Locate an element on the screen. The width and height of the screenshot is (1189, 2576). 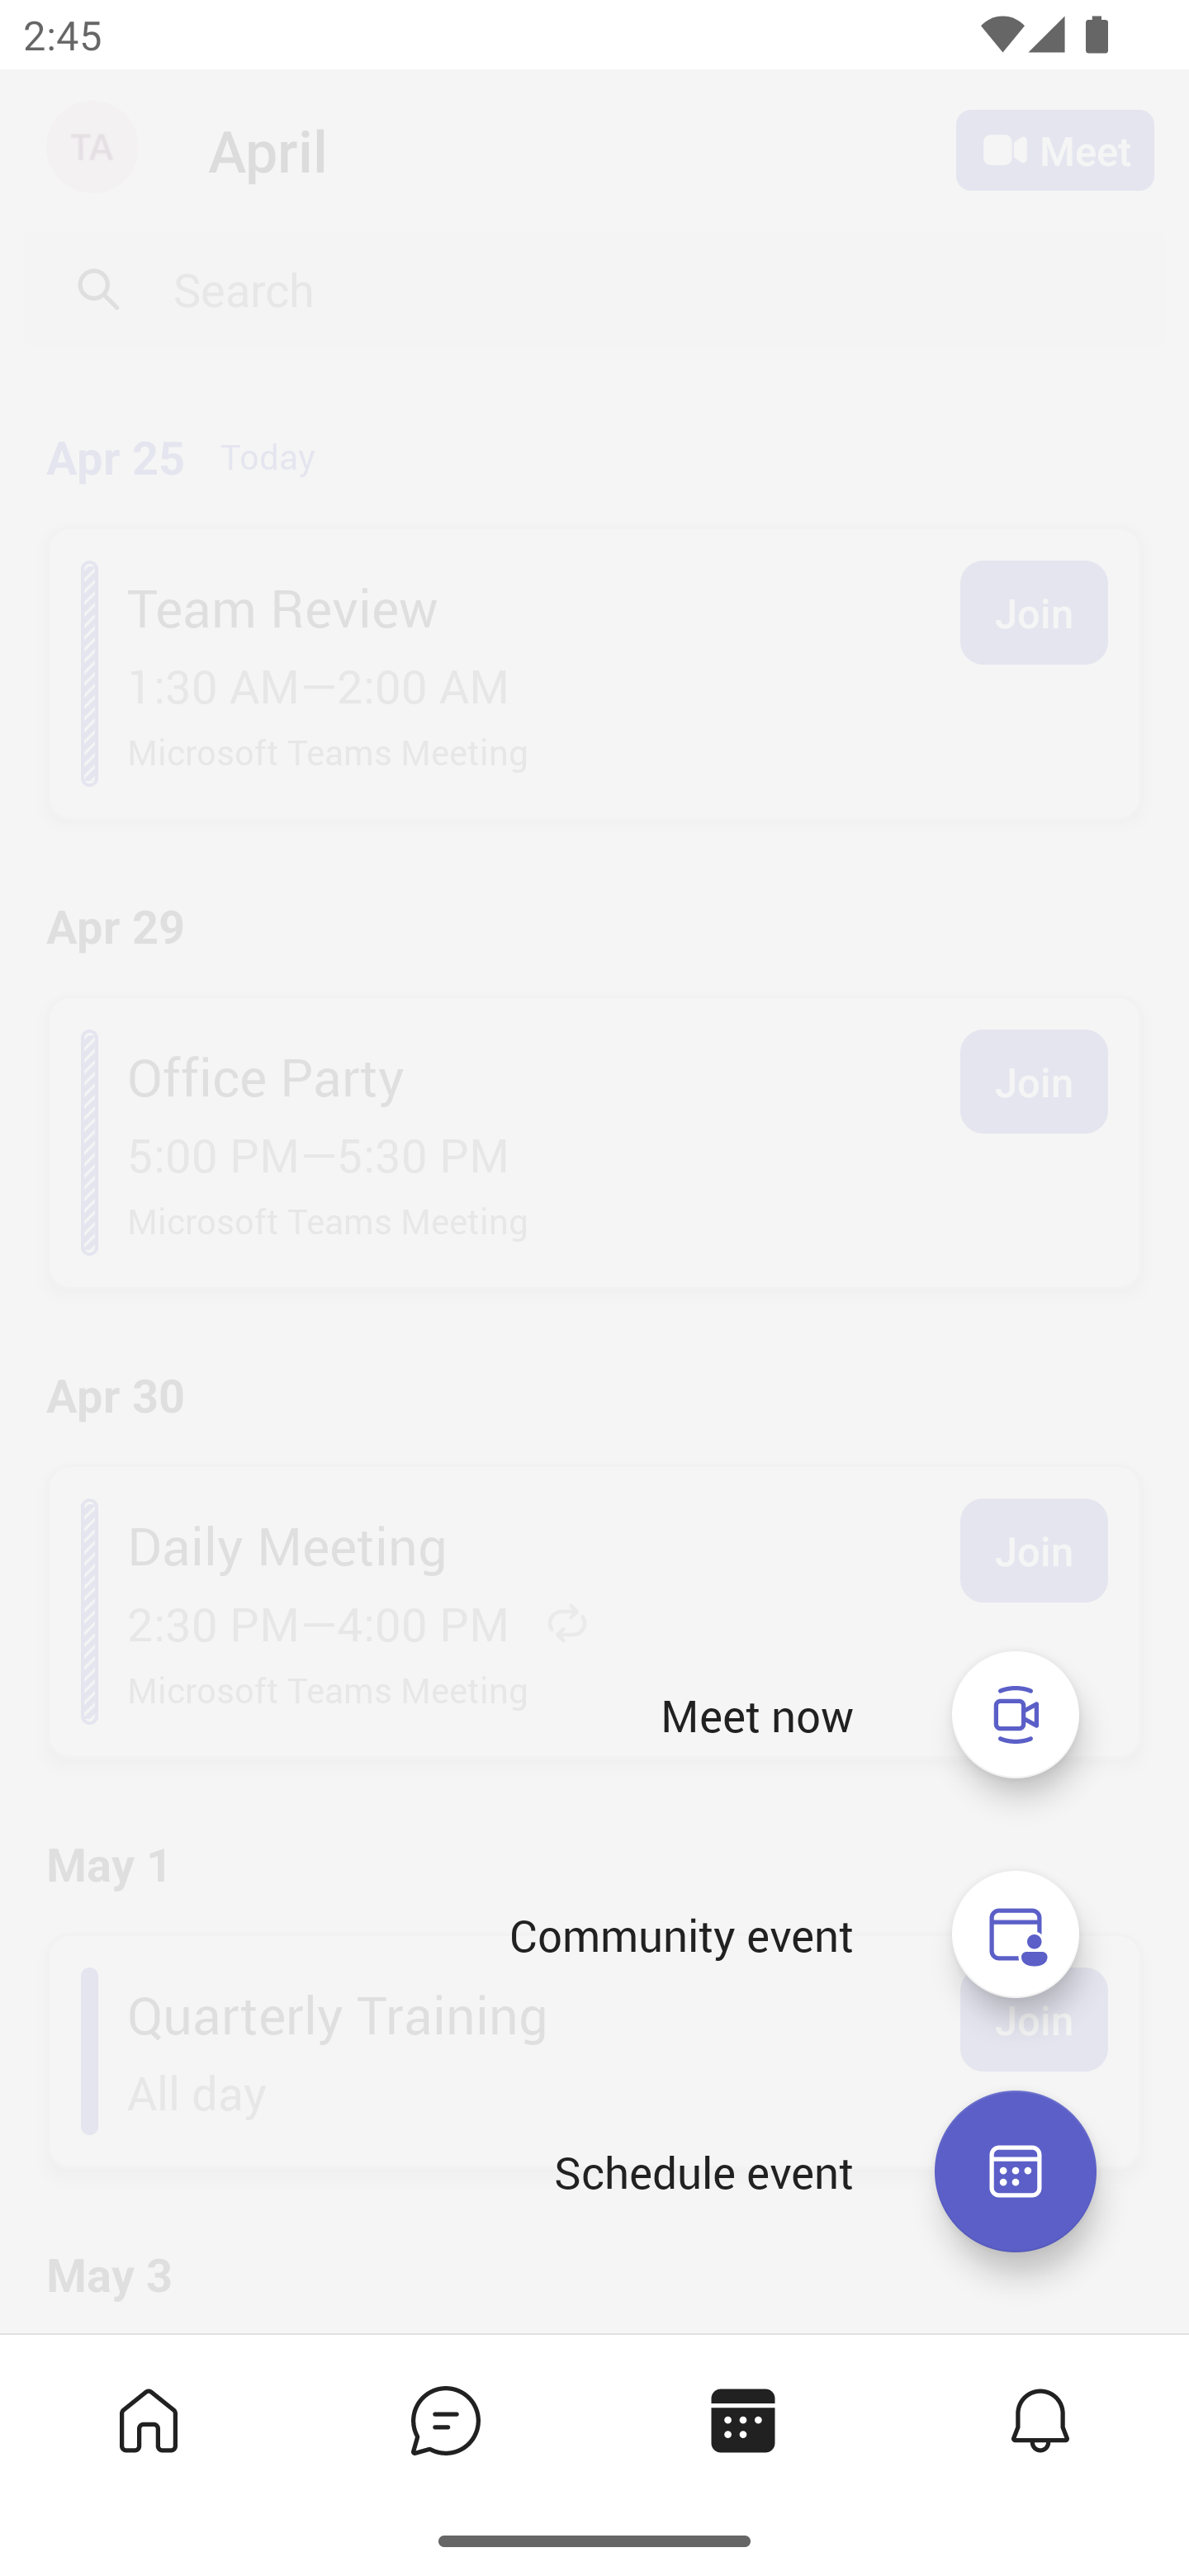
Community event is located at coordinates (680, 1934).